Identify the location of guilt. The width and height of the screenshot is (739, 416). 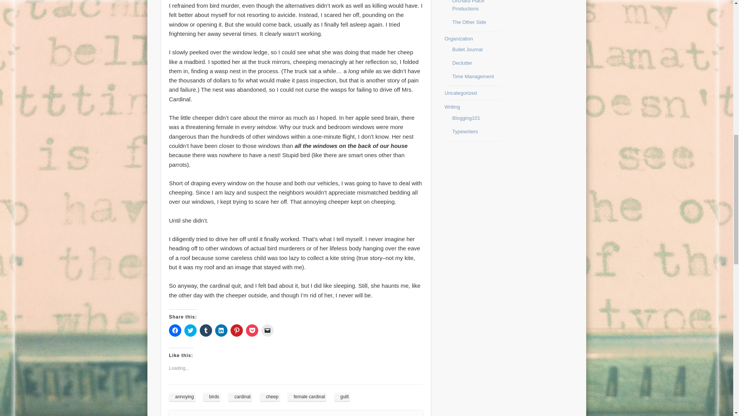
(342, 397).